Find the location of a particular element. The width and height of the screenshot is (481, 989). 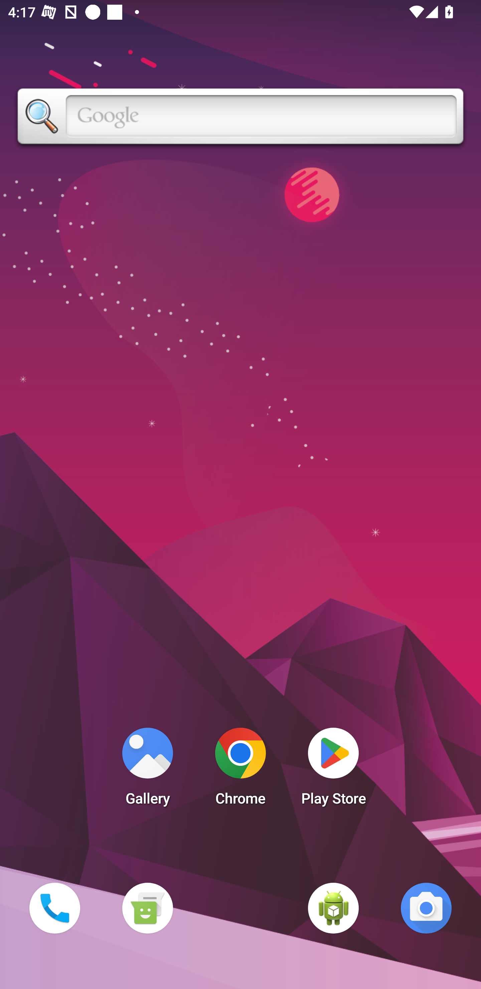

Messaging is located at coordinates (147, 908).